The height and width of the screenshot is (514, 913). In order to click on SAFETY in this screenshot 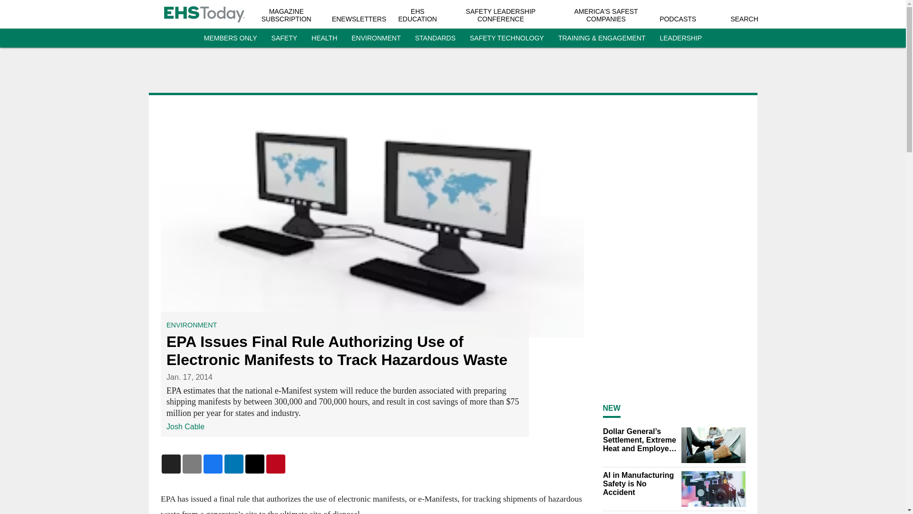, I will do `click(284, 38)`.